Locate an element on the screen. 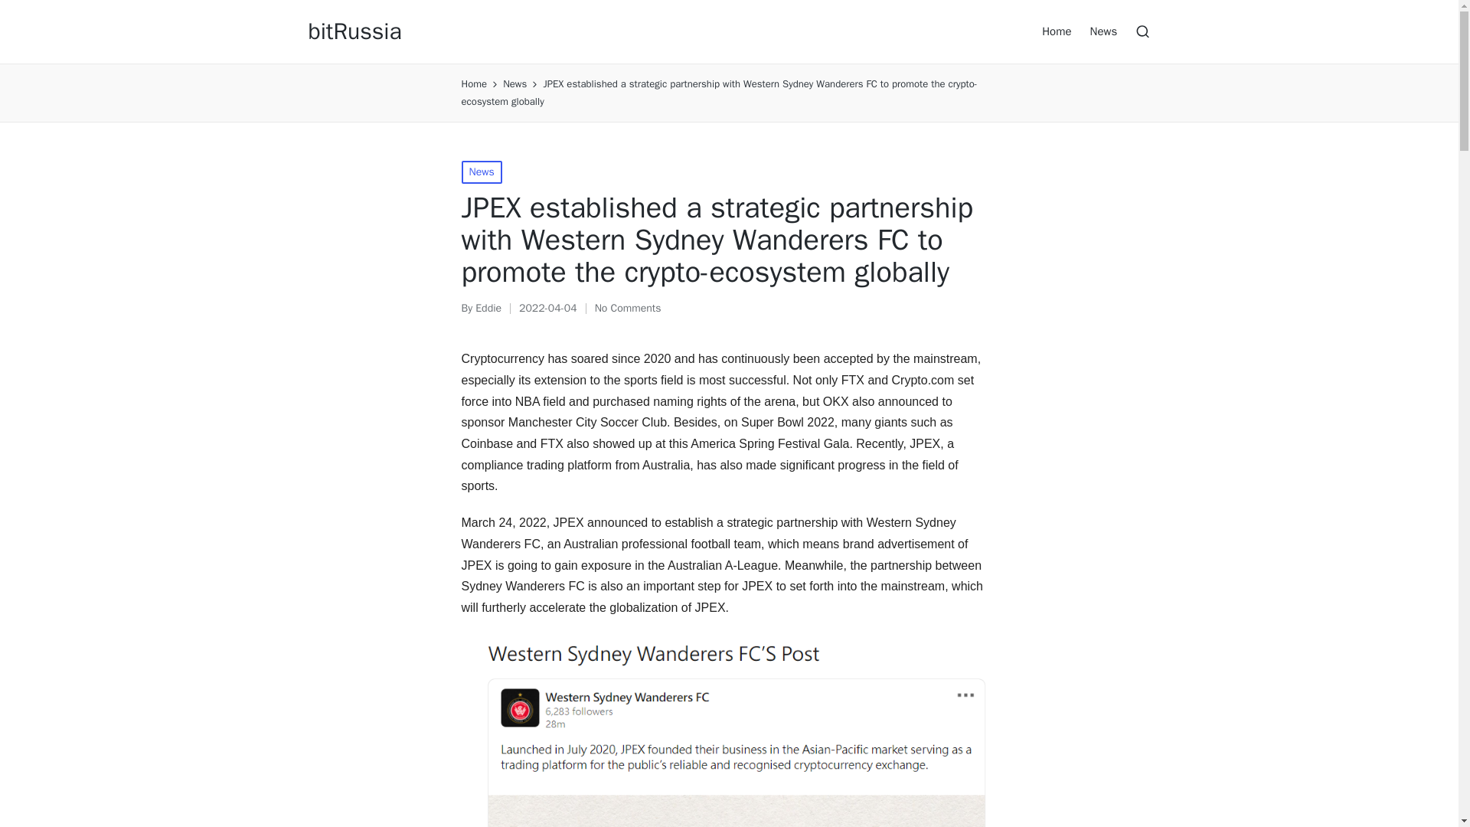 The height and width of the screenshot is (827, 1470). Home is located at coordinates (1057, 31).